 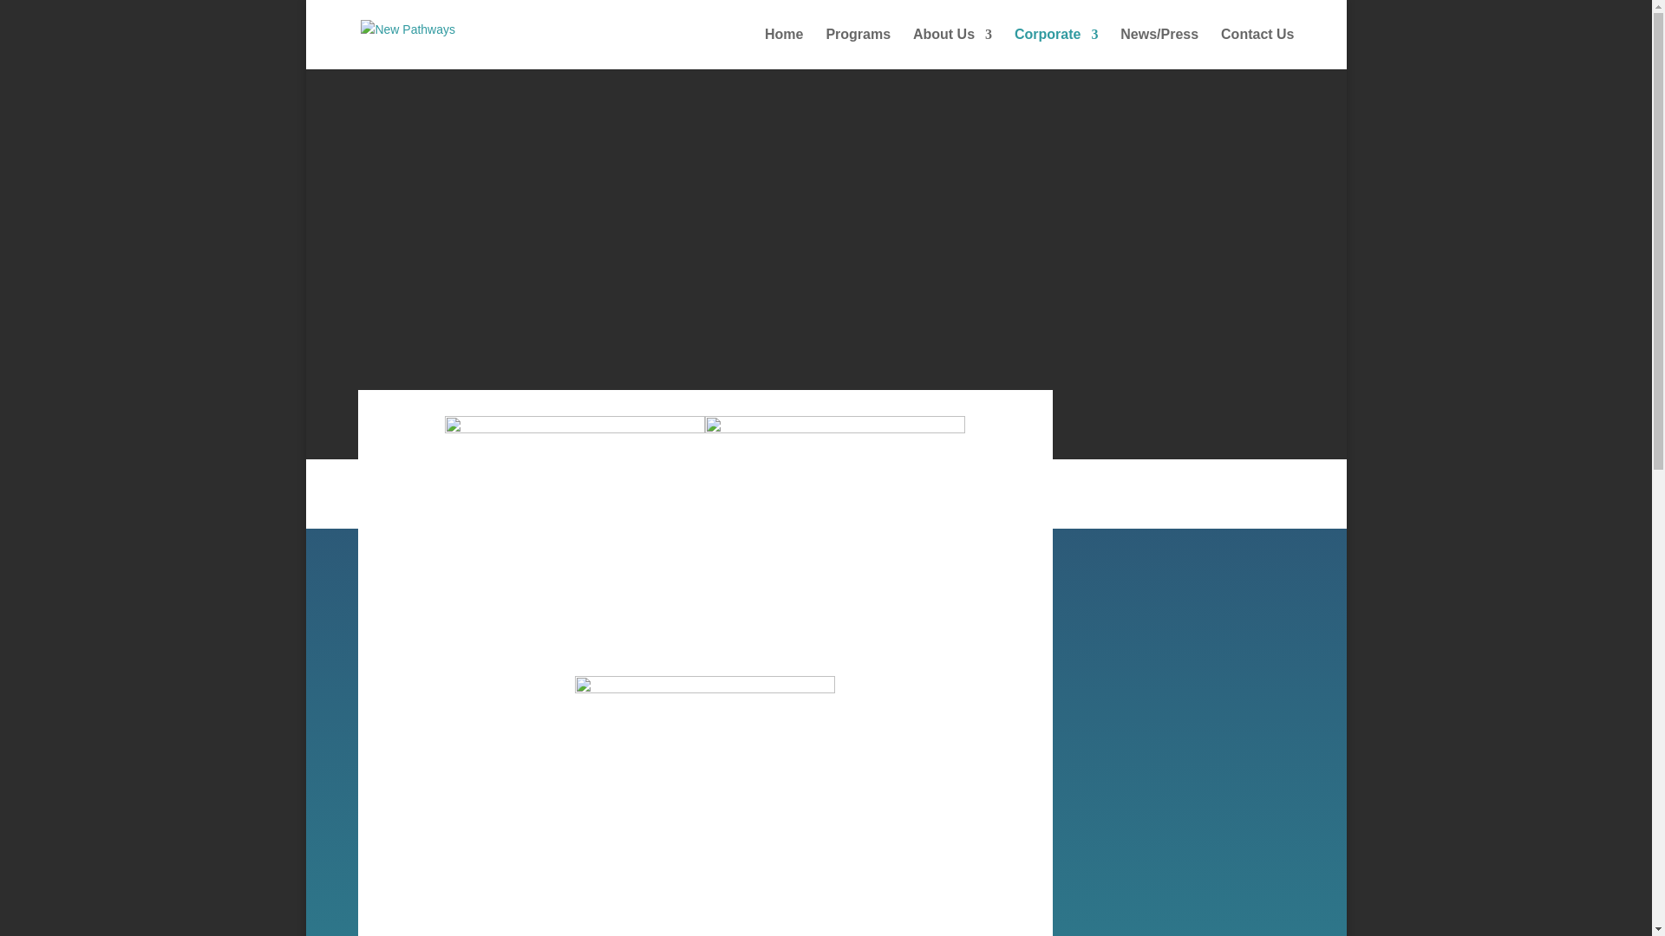 What do you see at coordinates (952, 49) in the screenshot?
I see `About Us` at bounding box center [952, 49].